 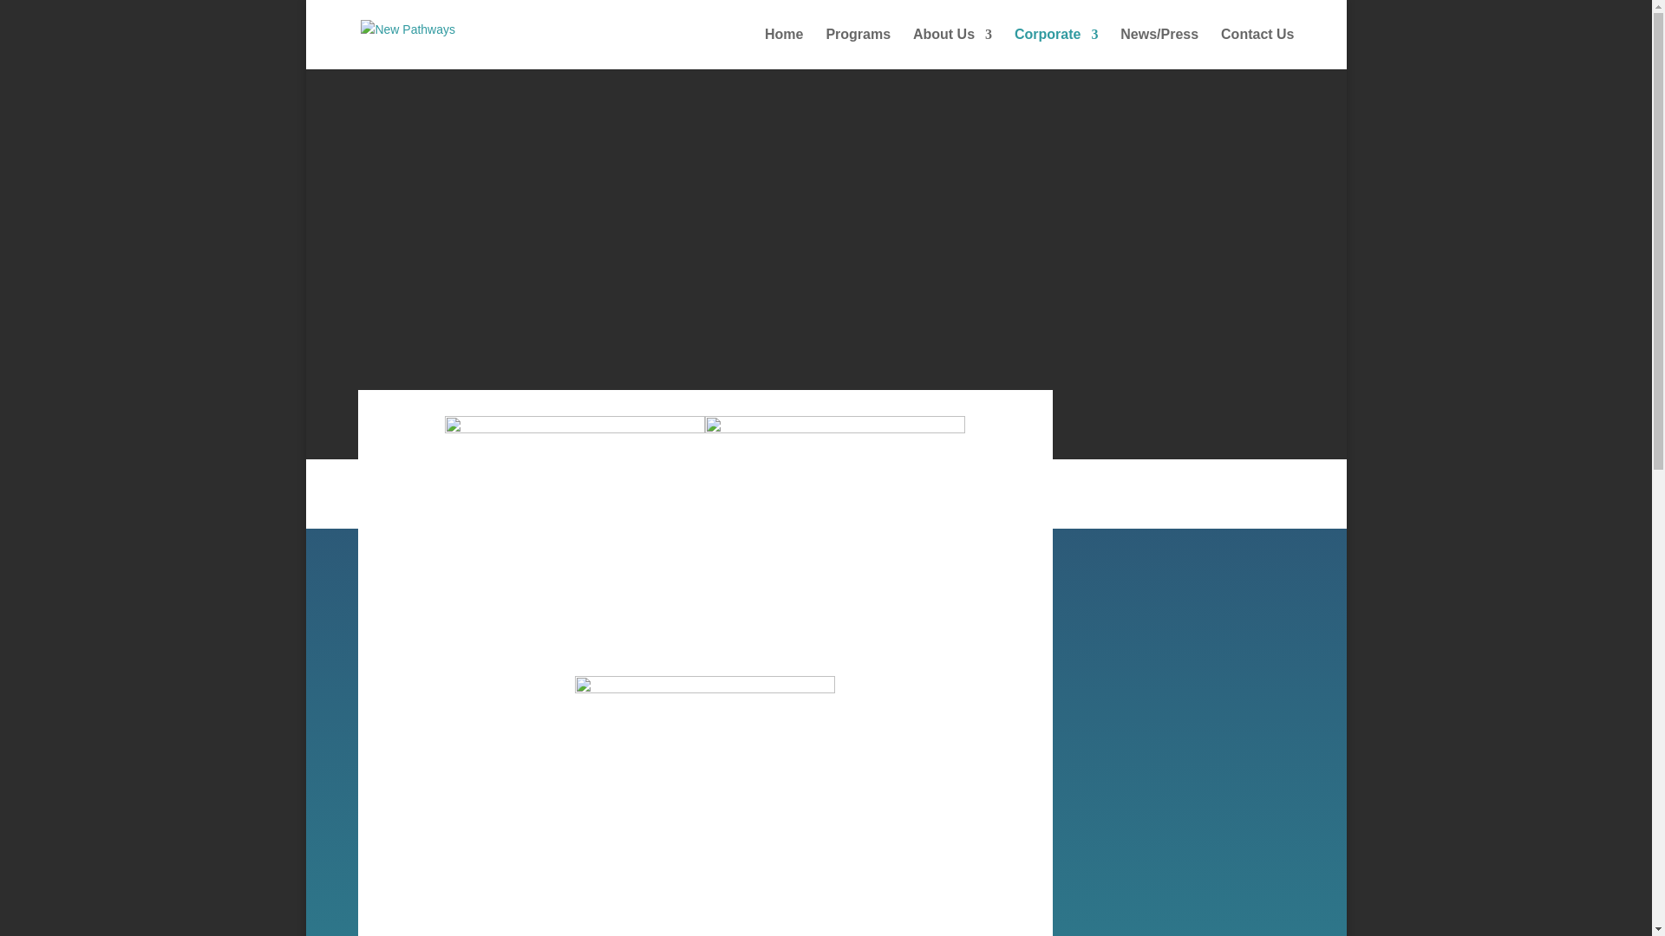 What do you see at coordinates (952, 49) in the screenshot?
I see `About Us` at bounding box center [952, 49].